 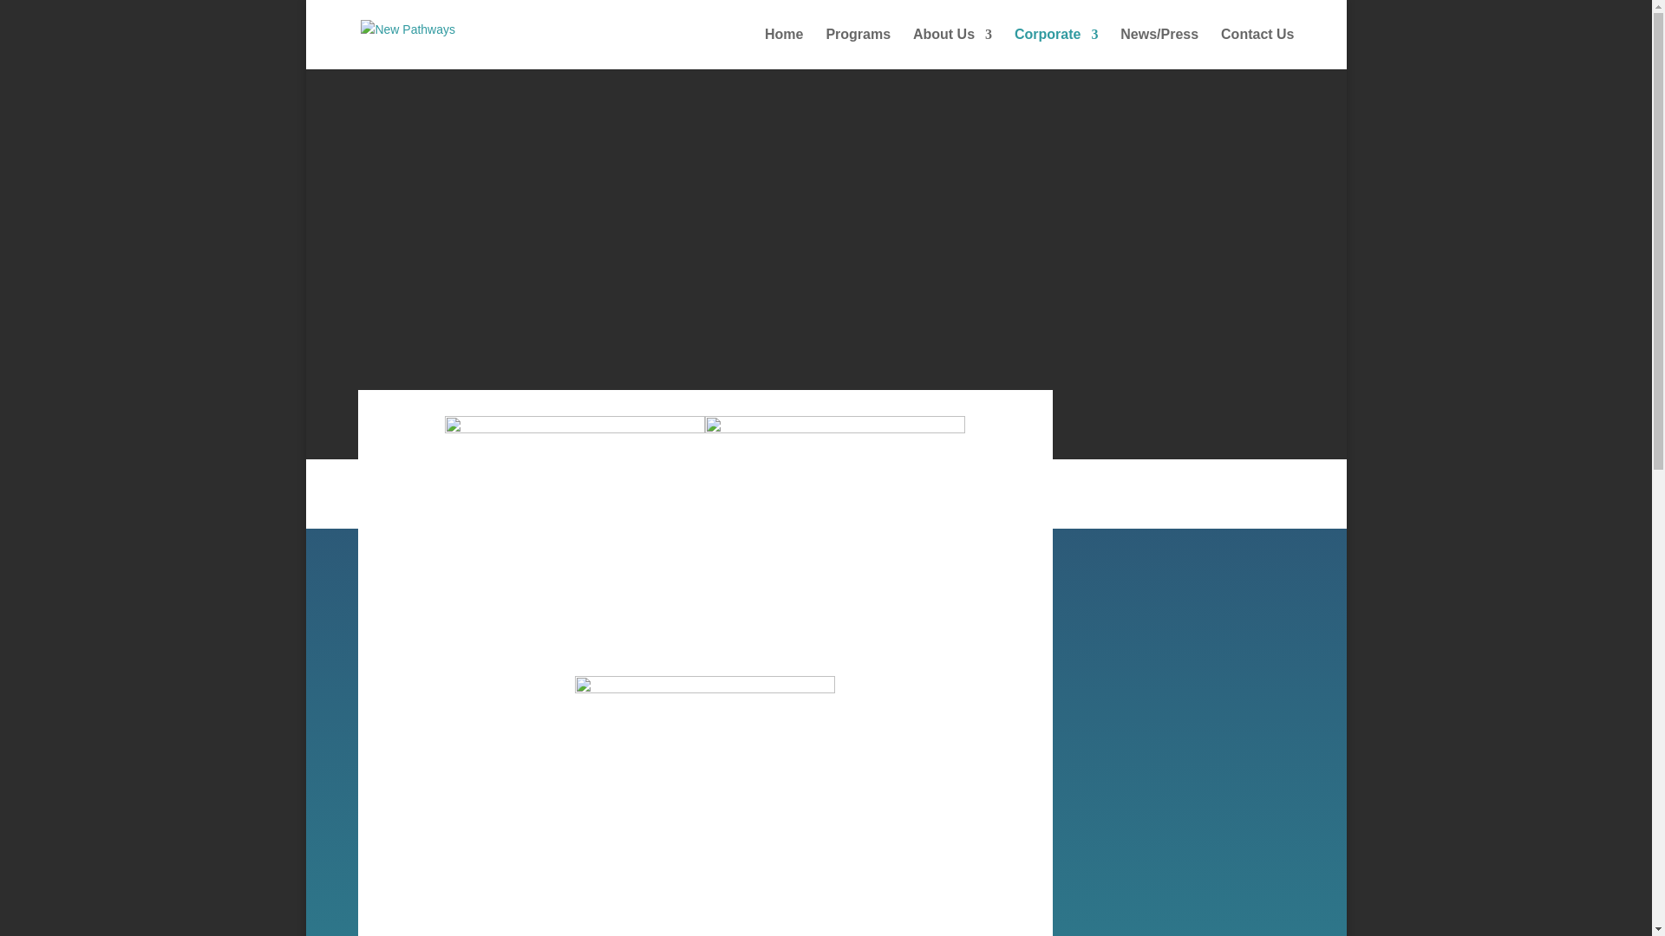 What do you see at coordinates (952, 49) in the screenshot?
I see `About Us` at bounding box center [952, 49].